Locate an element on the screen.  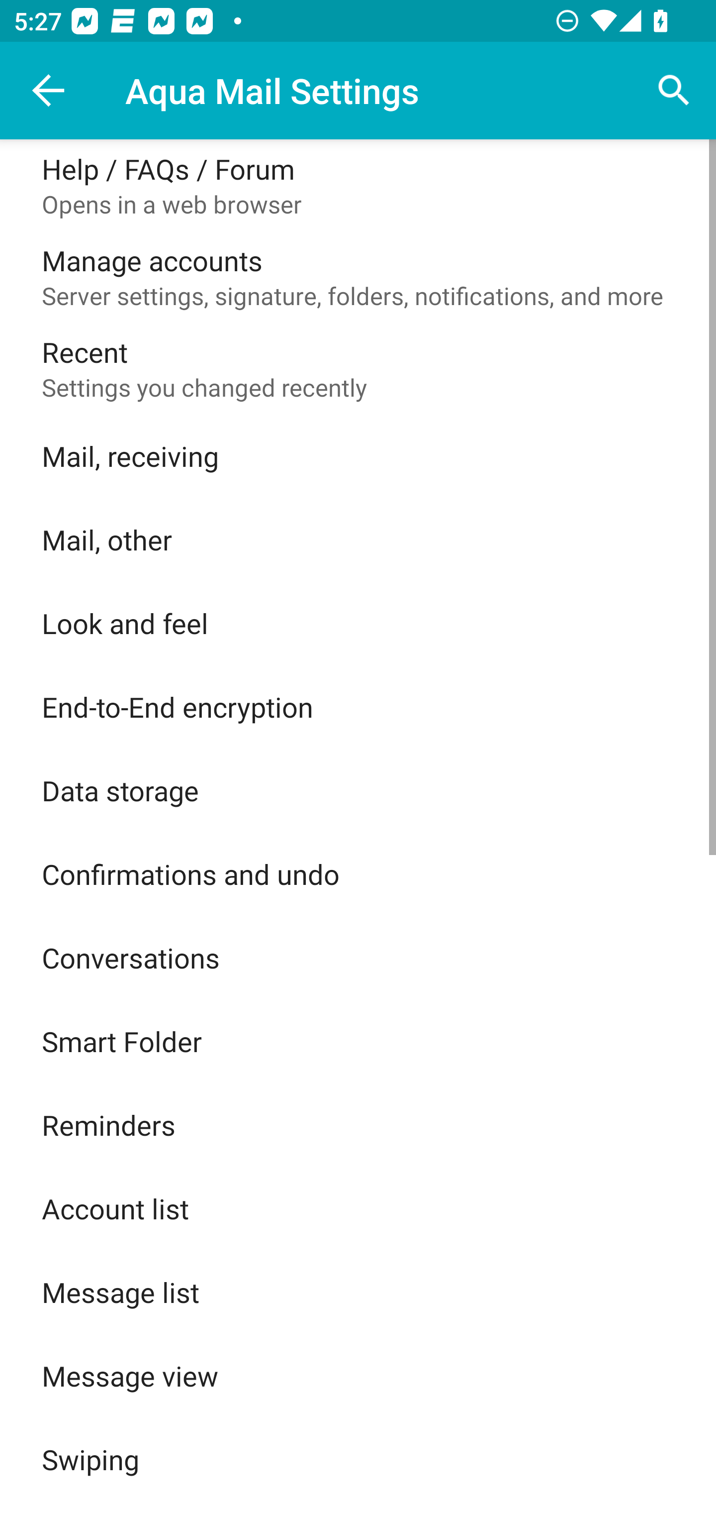
Look and feel is located at coordinates (358, 622).